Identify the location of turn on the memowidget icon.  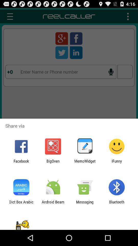
(85, 163).